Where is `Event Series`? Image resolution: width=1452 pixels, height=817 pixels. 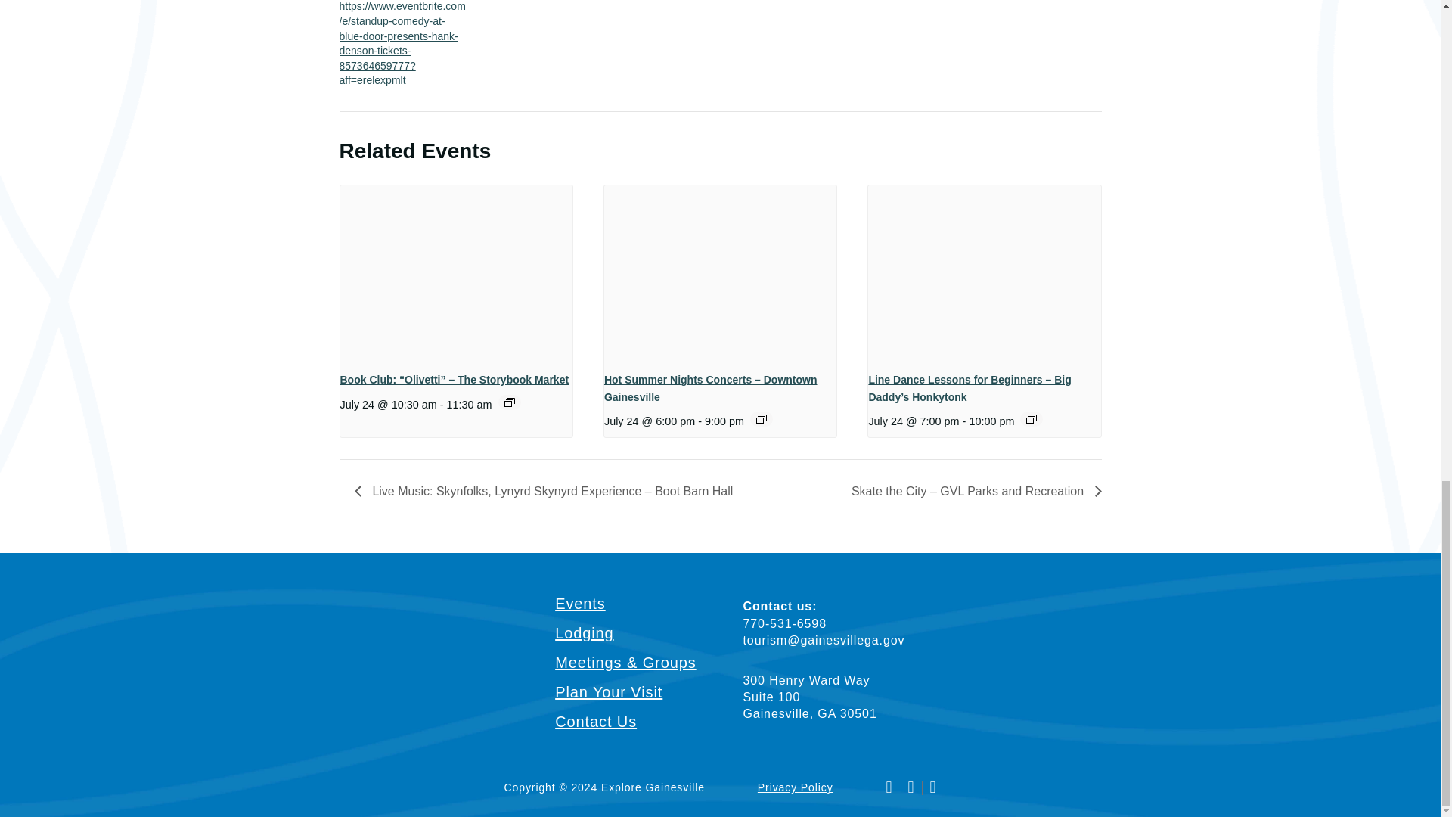
Event Series is located at coordinates (761, 419).